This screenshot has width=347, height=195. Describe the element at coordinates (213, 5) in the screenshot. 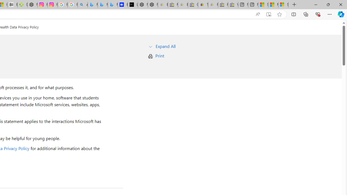

I see `Payments Terms of Use | eBay.com - Sleeping` at that location.